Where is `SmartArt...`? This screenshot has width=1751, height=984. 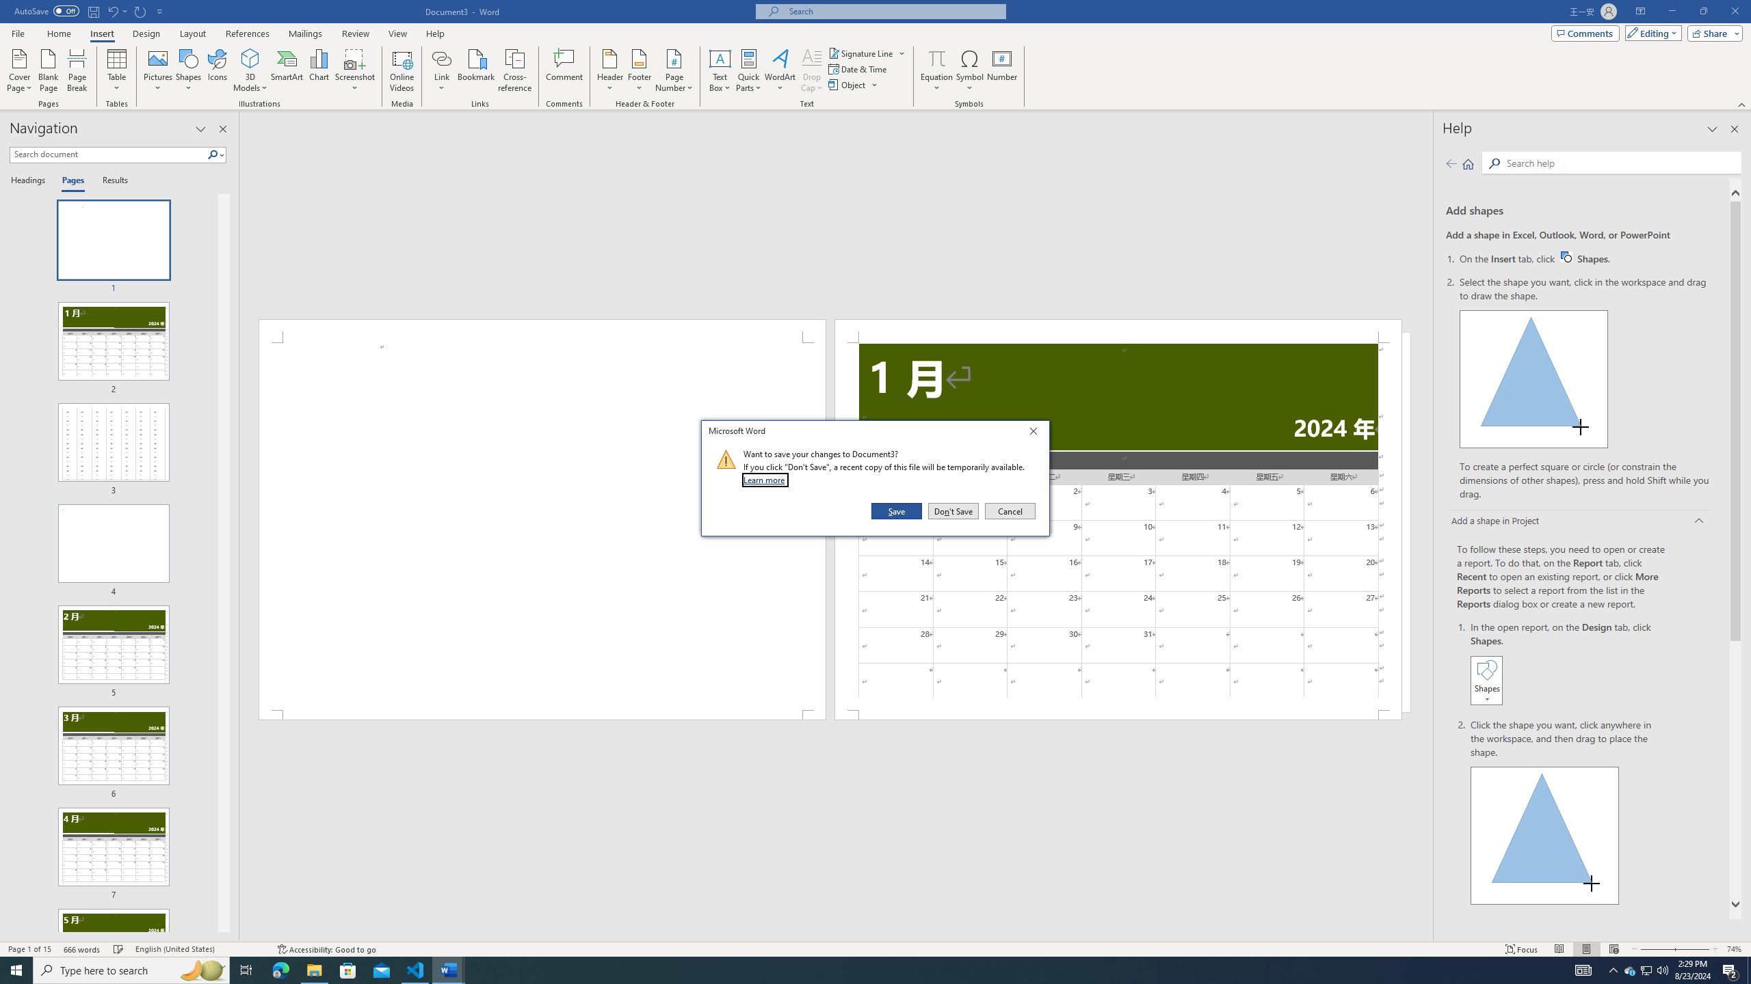
SmartArt... is located at coordinates (112, 11).